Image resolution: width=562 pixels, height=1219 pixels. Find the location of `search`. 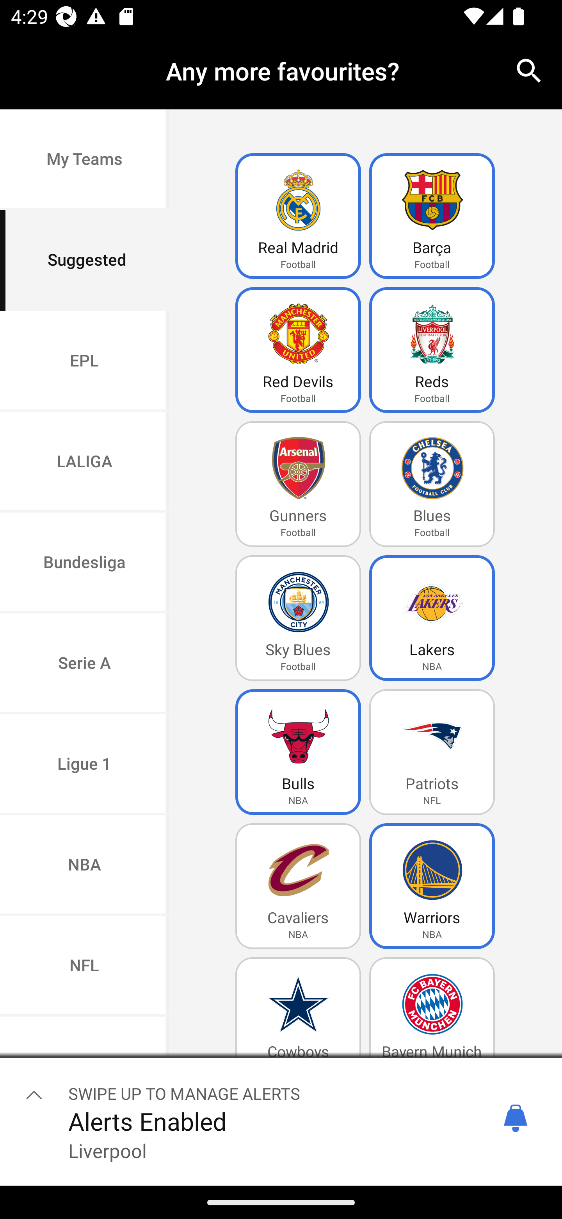

search is located at coordinates (529, 70).